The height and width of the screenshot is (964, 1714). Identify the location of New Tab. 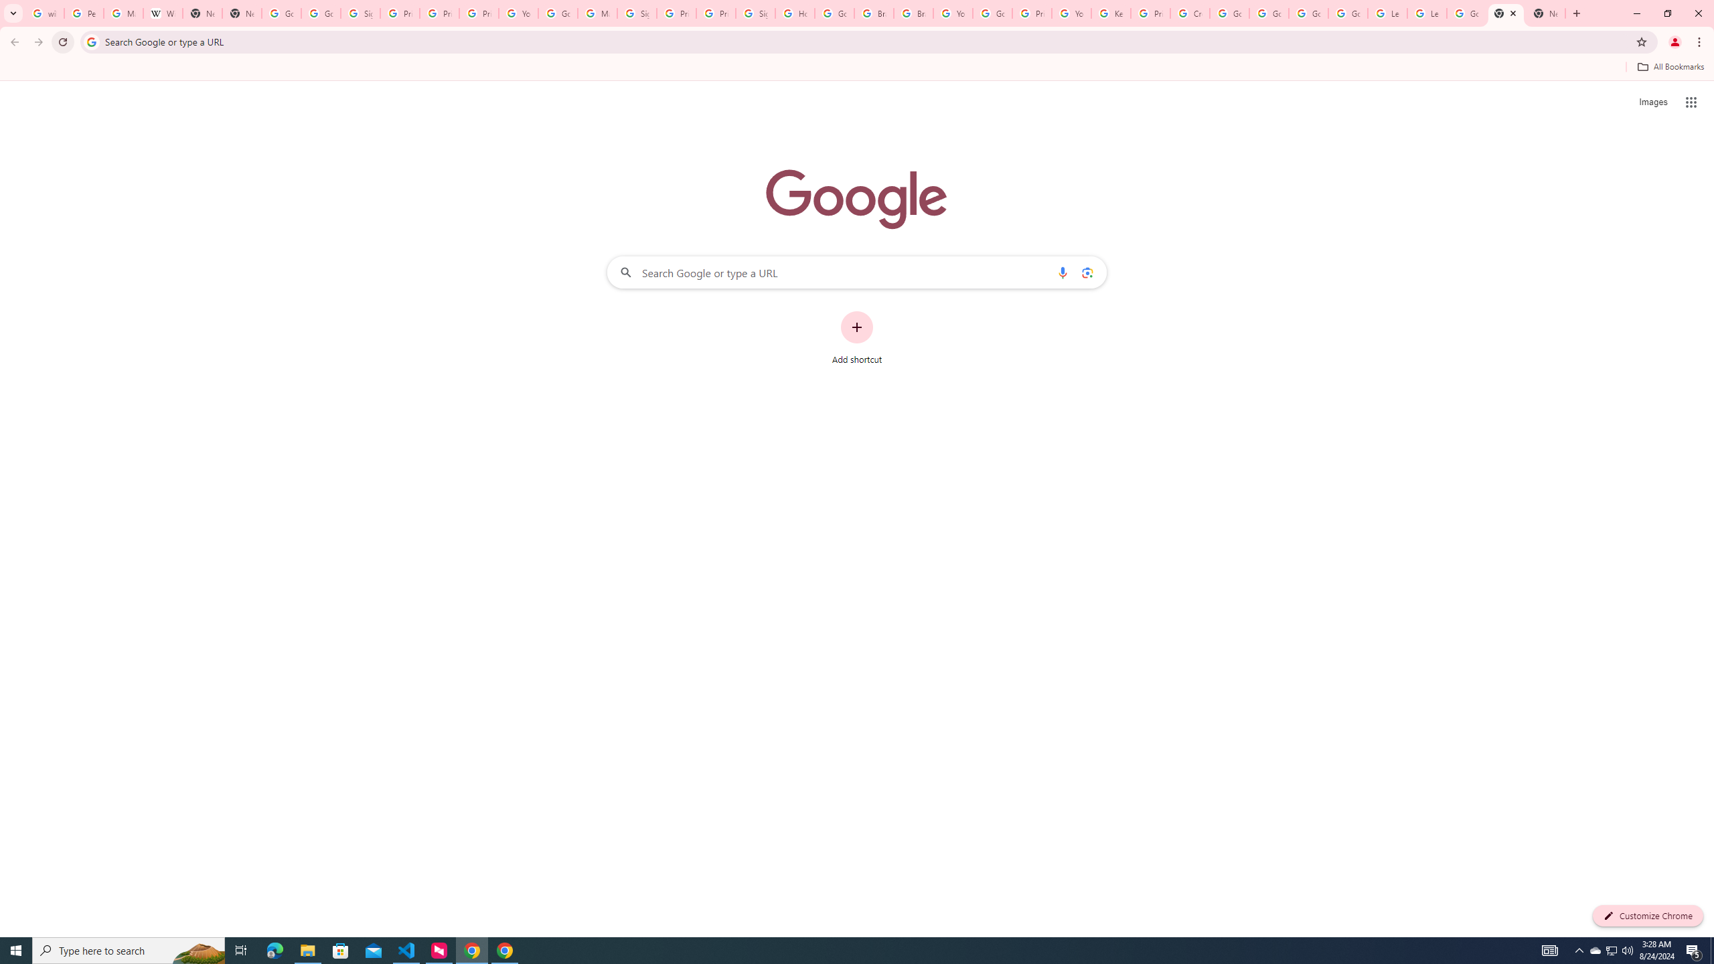
(241, 13).